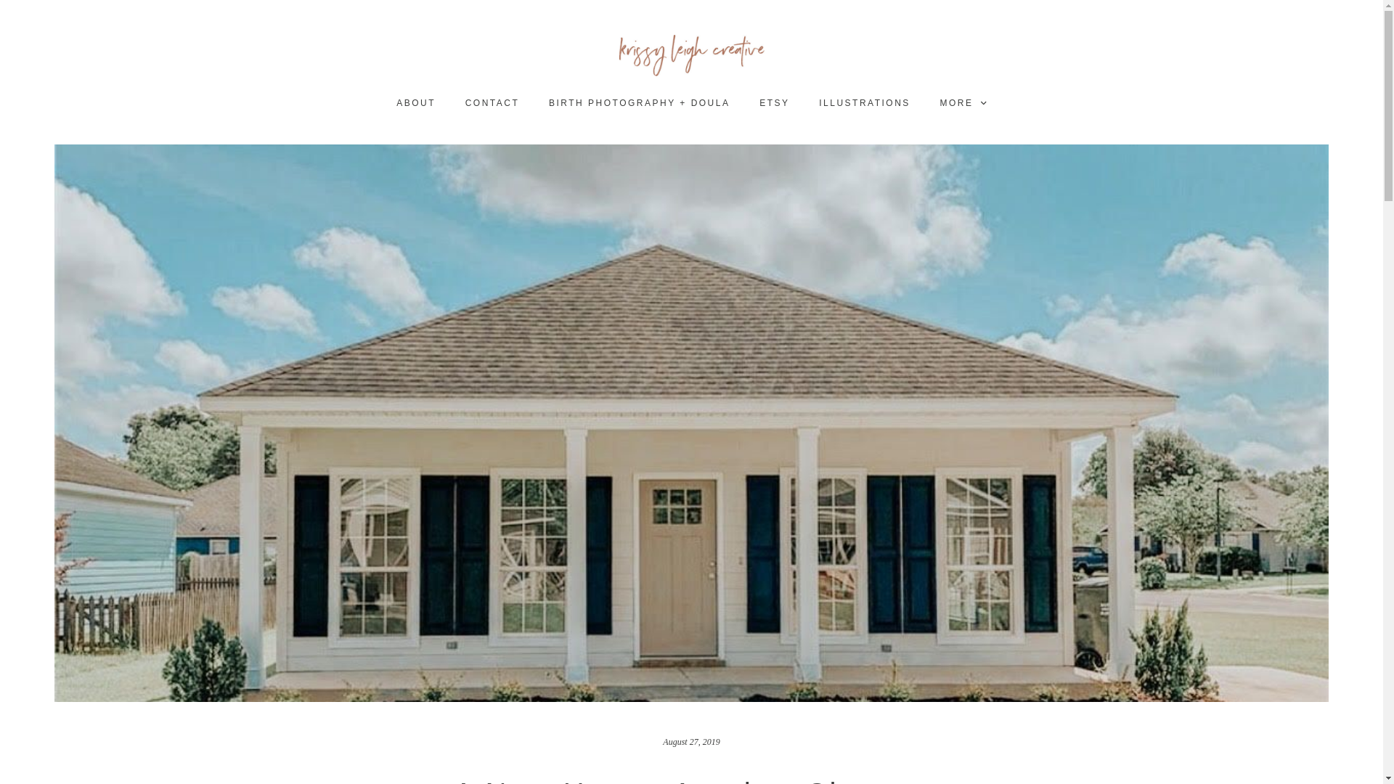 The image size is (1394, 784). What do you see at coordinates (963, 103) in the screenshot?
I see `MORE` at bounding box center [963, 103].